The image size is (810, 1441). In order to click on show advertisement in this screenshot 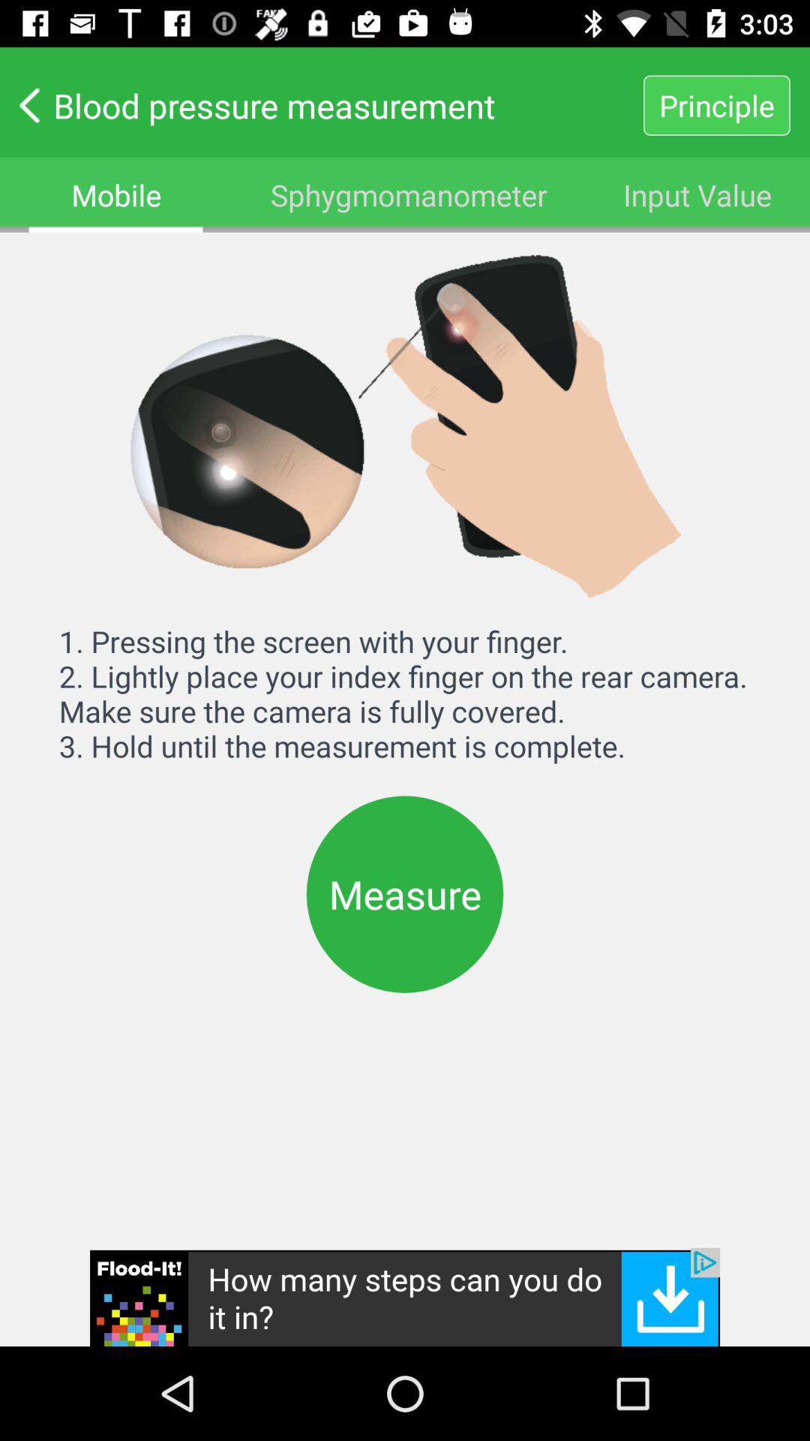, I will do `click(405, 1297)`.